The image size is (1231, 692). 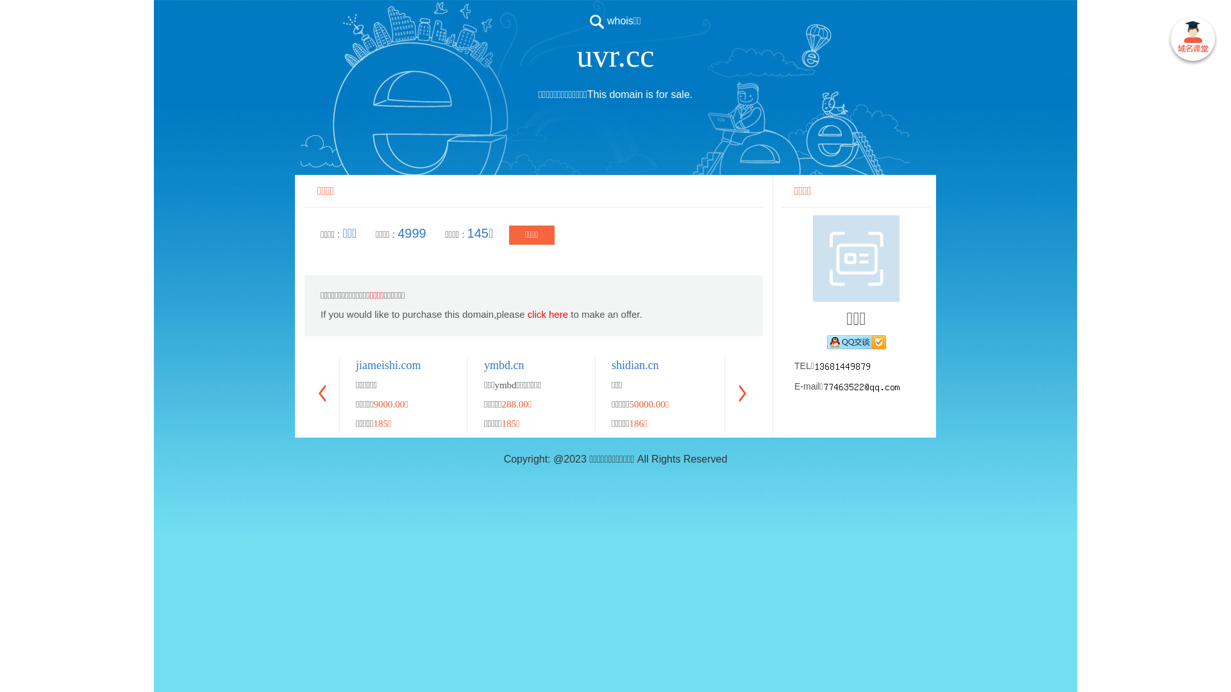 I want to click on jiameishi.com, so click(x=389, y=365).